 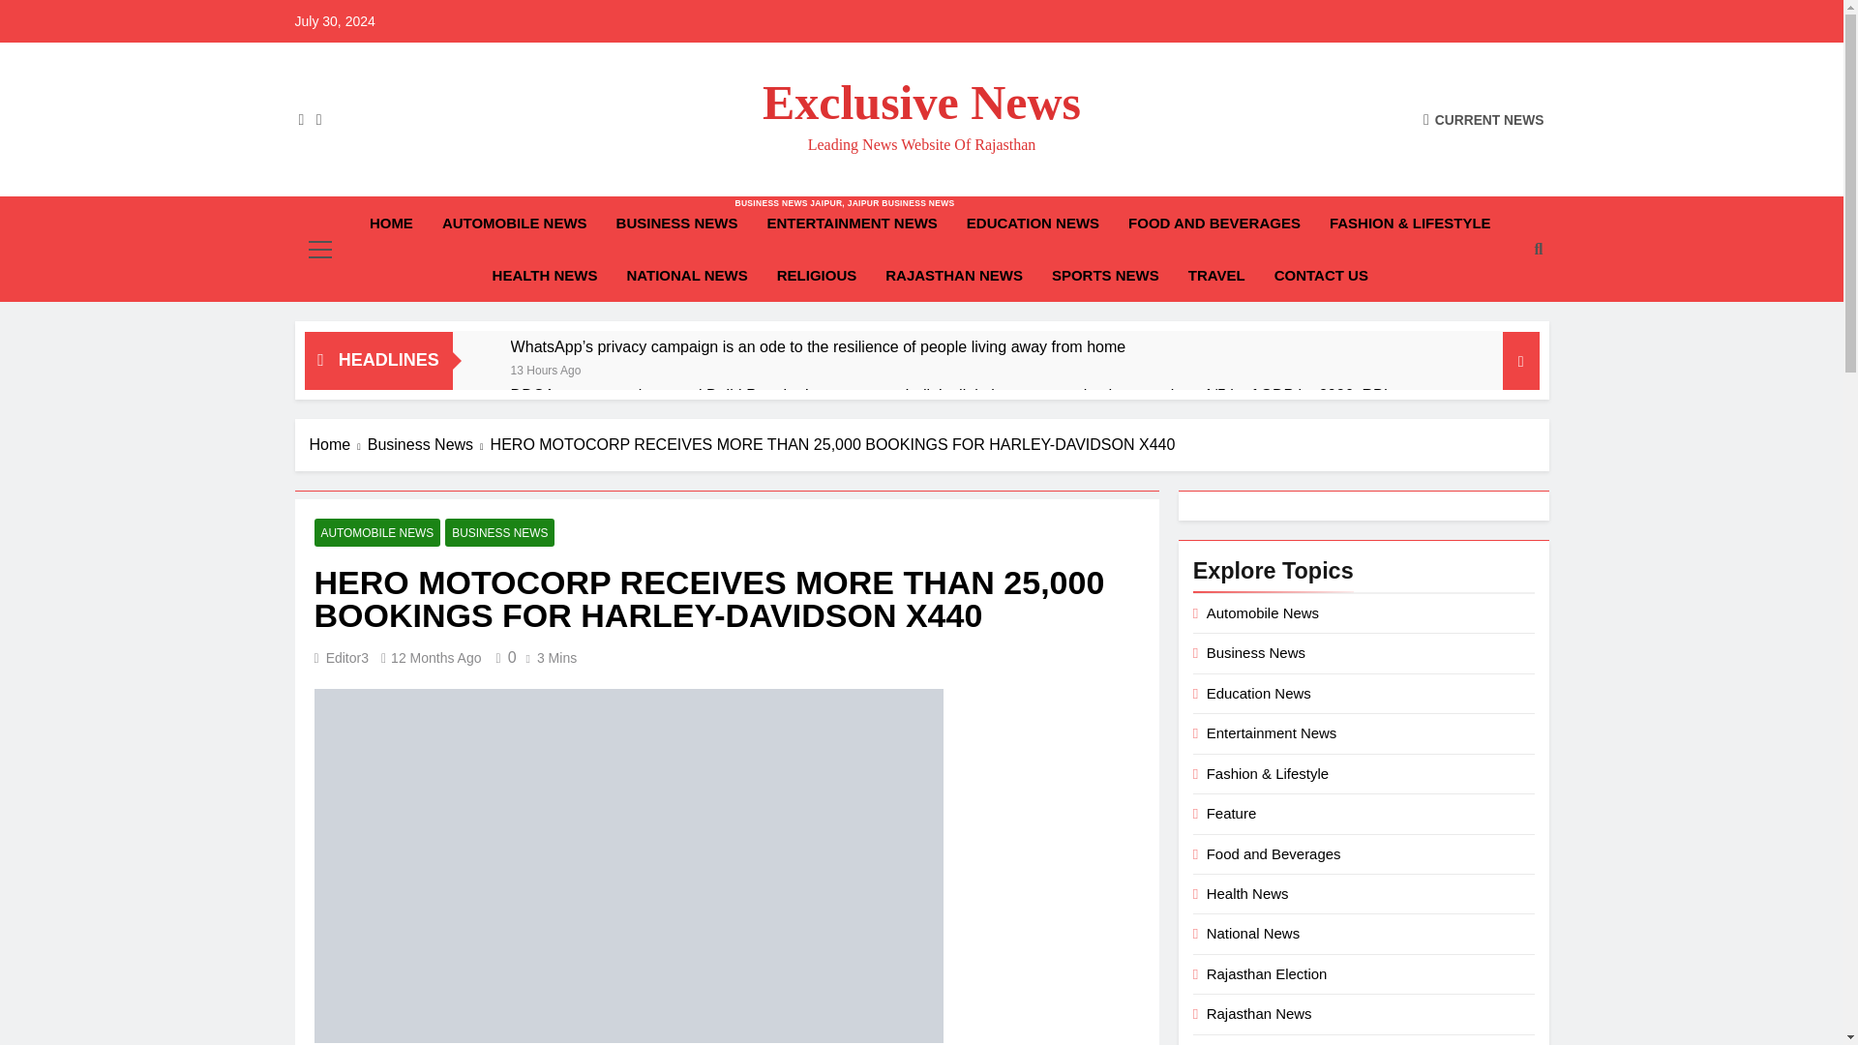 I want to click on CONTACT US, so click(x=921, y=102).